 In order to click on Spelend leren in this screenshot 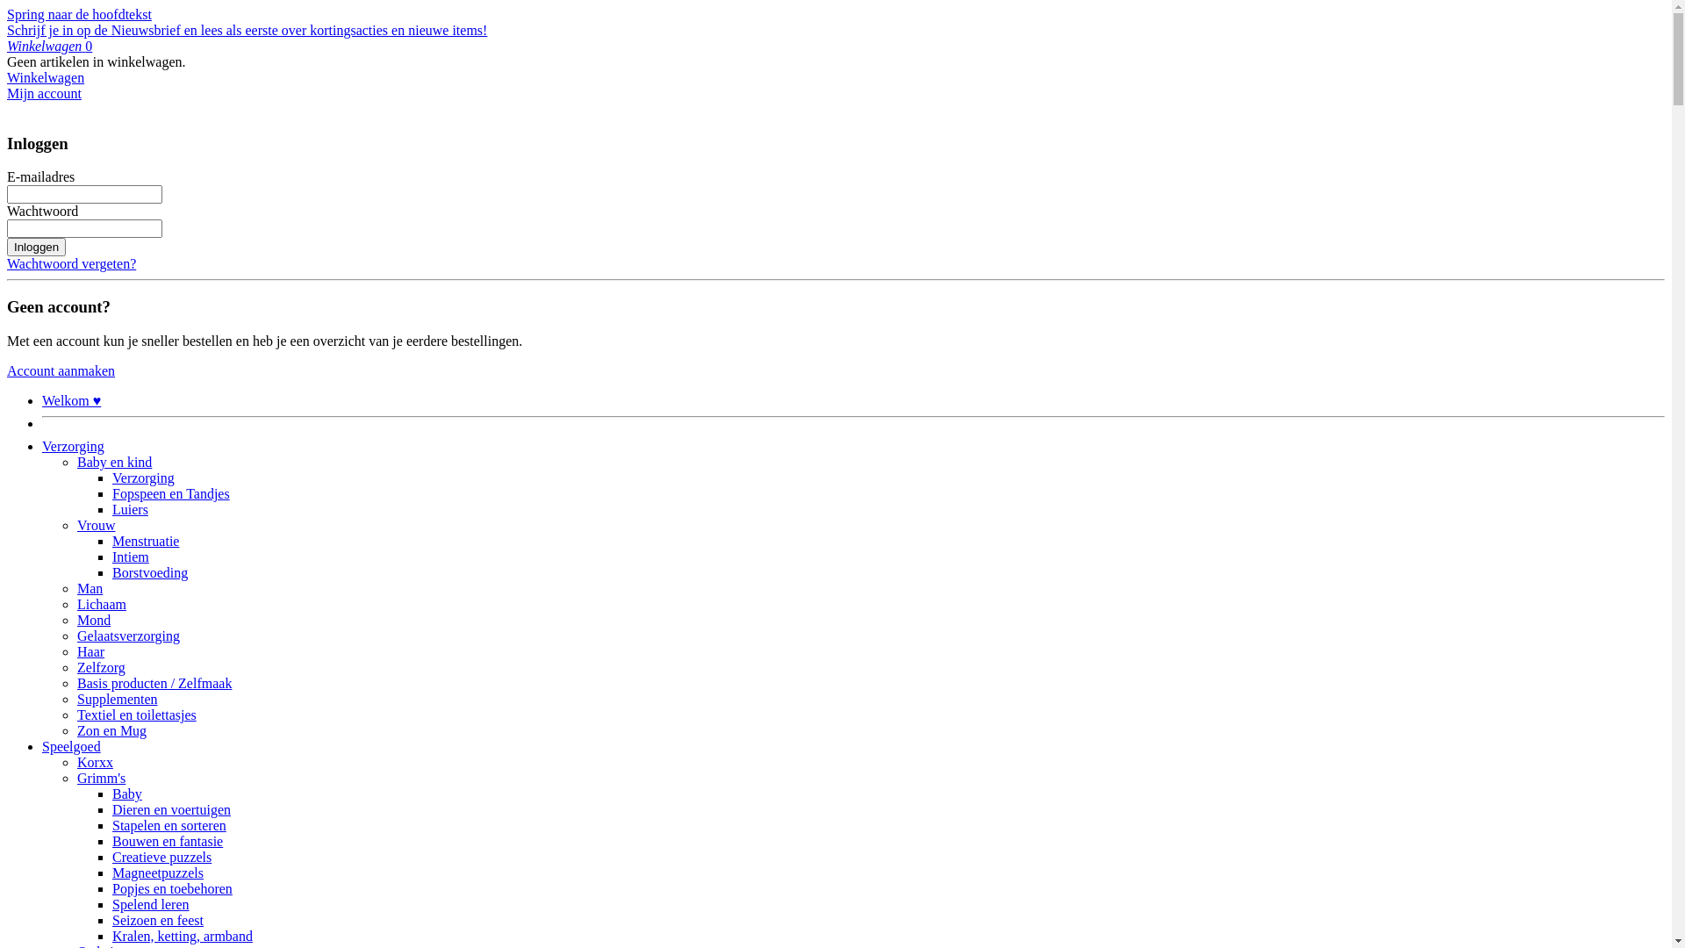, I will do `click(151, 904)`.